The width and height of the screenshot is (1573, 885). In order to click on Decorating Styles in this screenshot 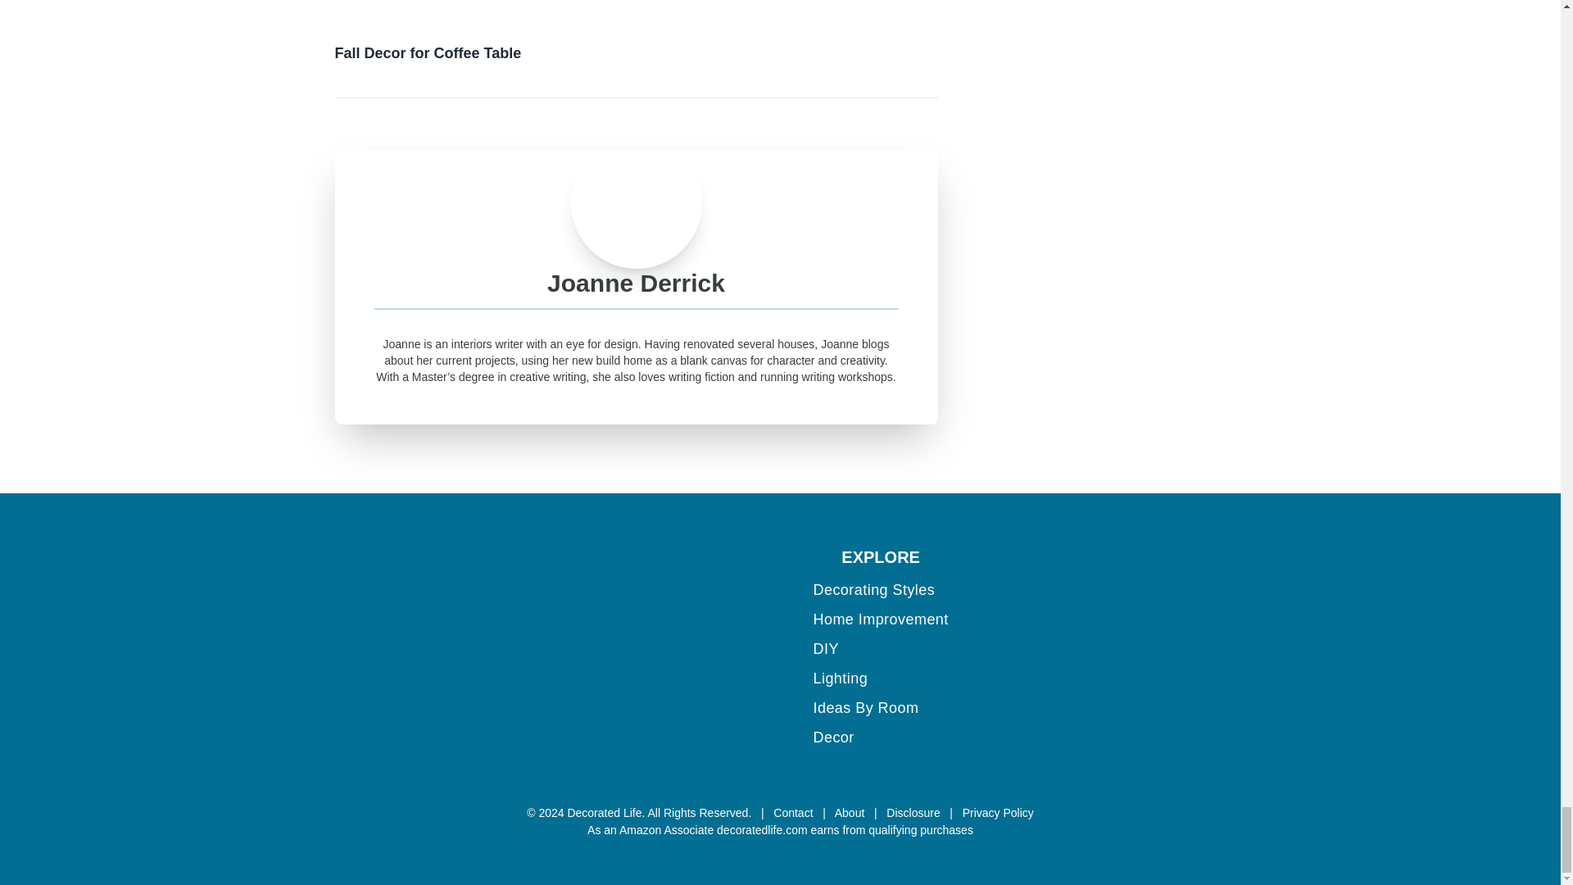, I will do `click(873, 590)`.